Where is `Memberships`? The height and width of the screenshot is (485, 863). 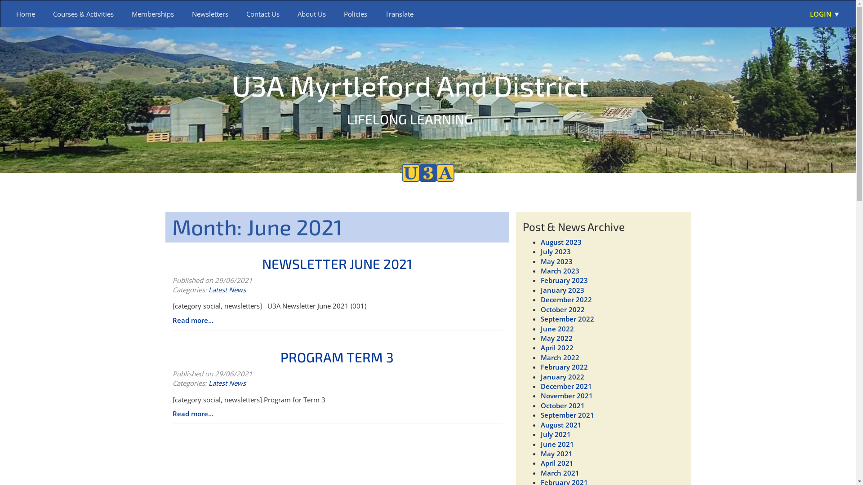
Memberships is located at coordinates (153, 14).